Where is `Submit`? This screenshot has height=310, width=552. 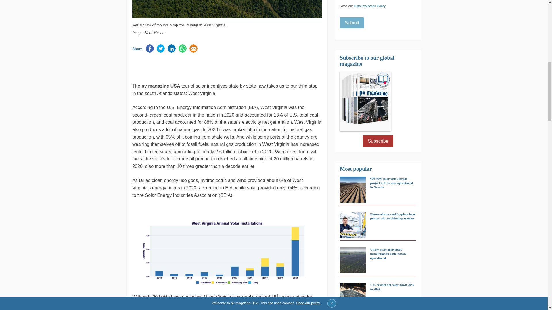 Submit is located at coordinates (352, 23).